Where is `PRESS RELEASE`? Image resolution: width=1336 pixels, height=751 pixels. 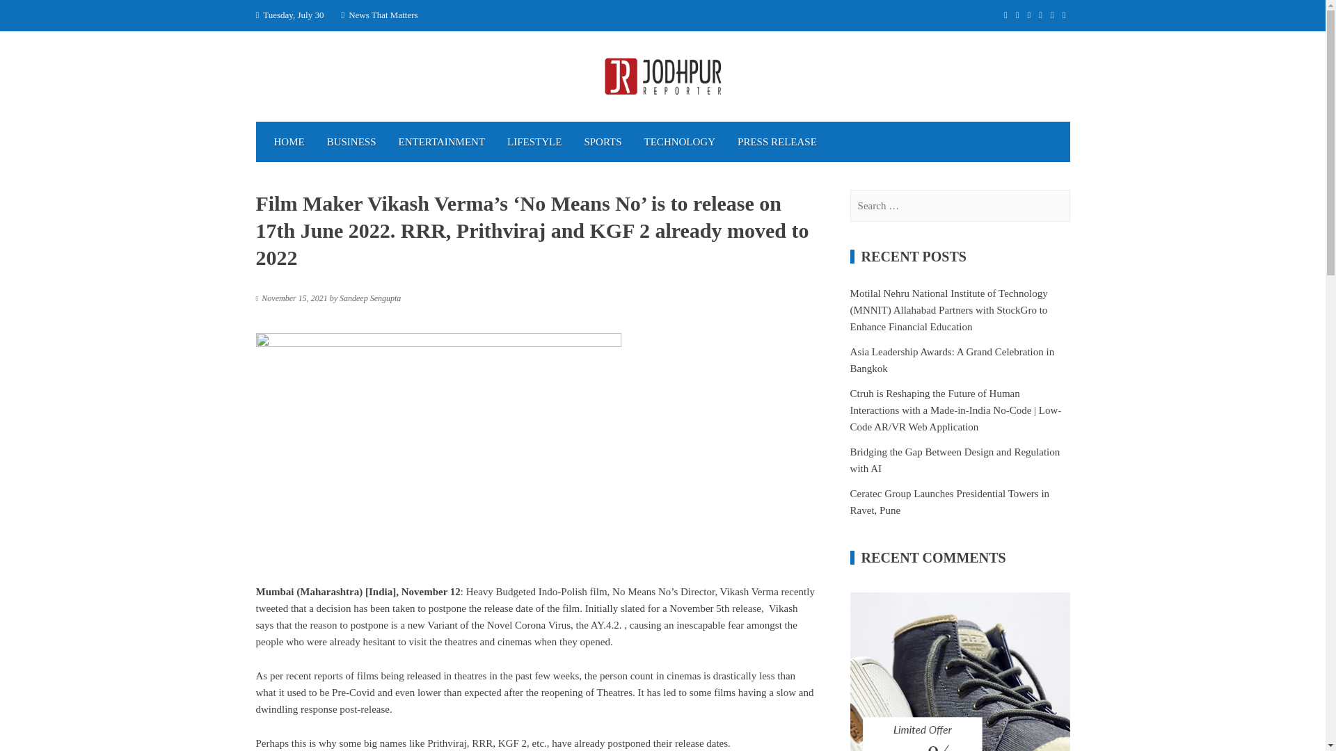
PRESS RELEASE is located at coordinates (777, 142).